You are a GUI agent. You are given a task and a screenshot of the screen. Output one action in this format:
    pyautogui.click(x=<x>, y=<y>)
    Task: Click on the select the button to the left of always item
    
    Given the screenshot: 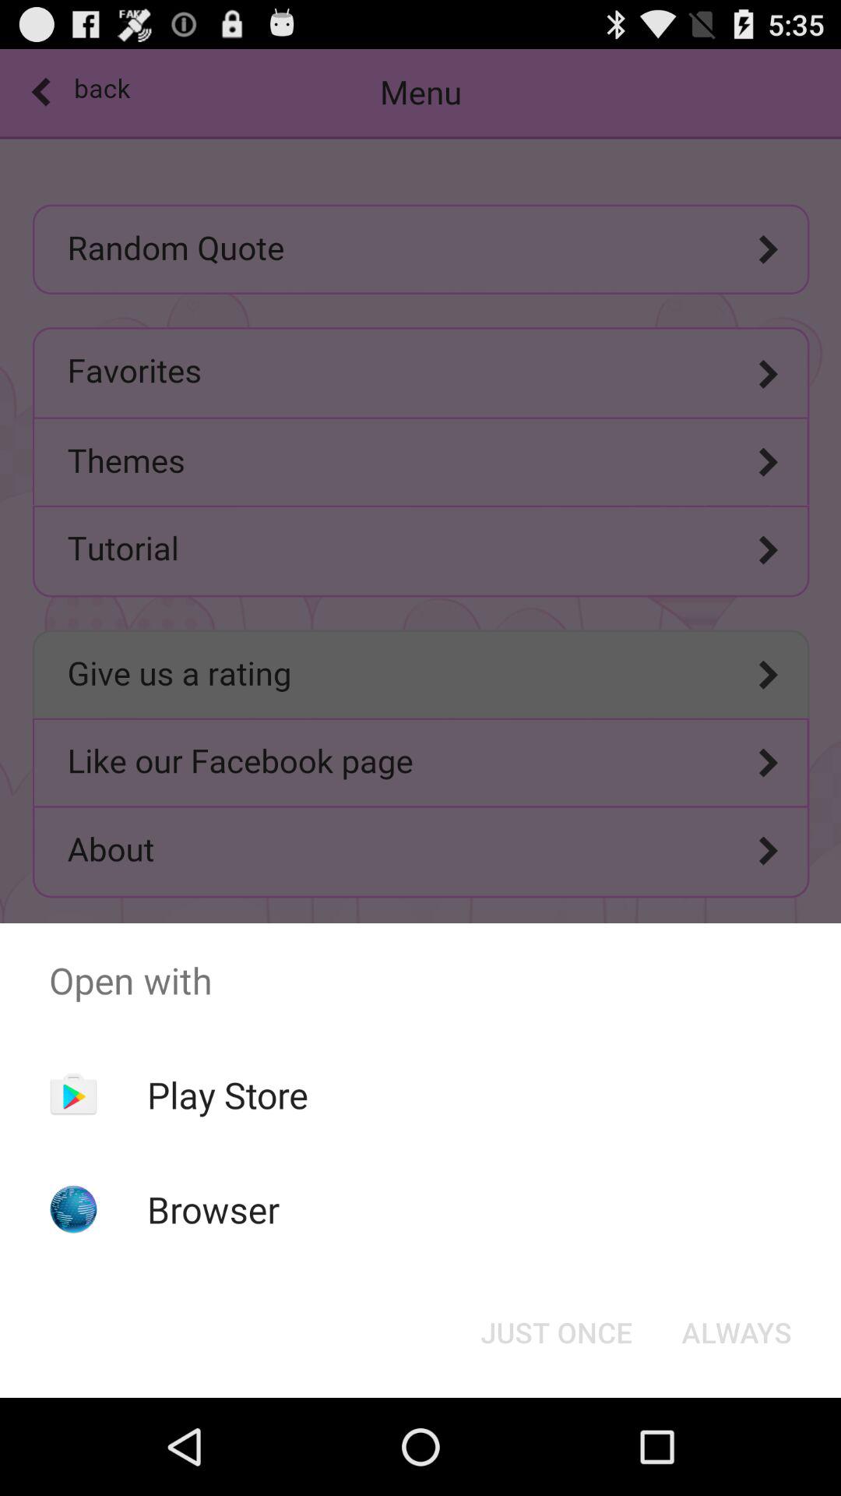 What is the action you would take?
    pyautogui.click(x=556, y=1332)
    